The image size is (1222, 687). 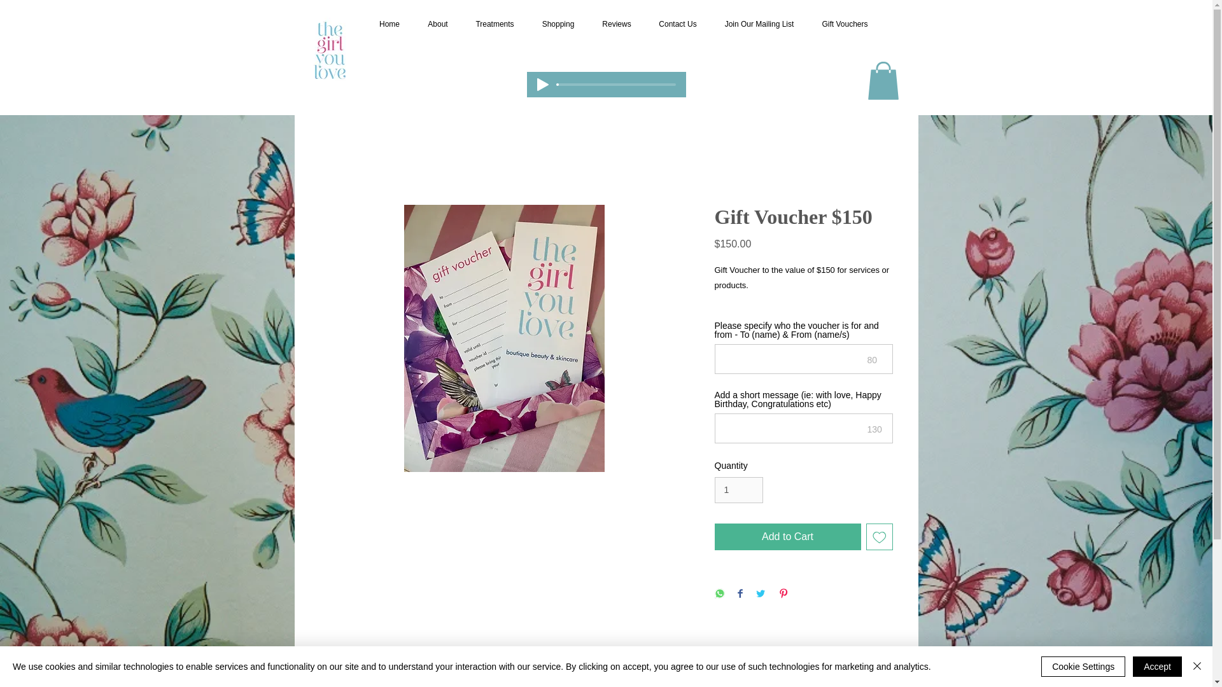 What do you see at coordinates (616, 84) in the screenshot?
I see `0` at bounding box center [616, 84].